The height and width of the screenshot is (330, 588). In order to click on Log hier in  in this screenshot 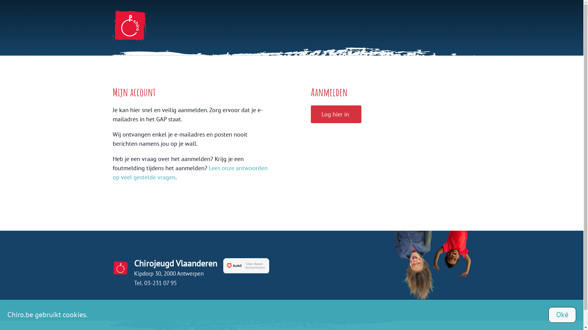, I will do `click(336, 114)`.